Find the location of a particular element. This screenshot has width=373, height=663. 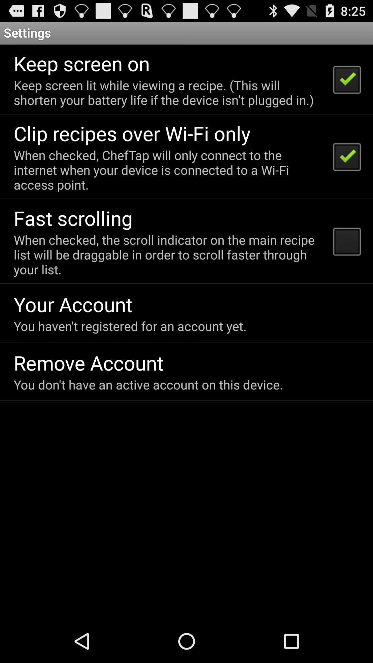

choose app above you haven t is located at coordinates (73, 304).